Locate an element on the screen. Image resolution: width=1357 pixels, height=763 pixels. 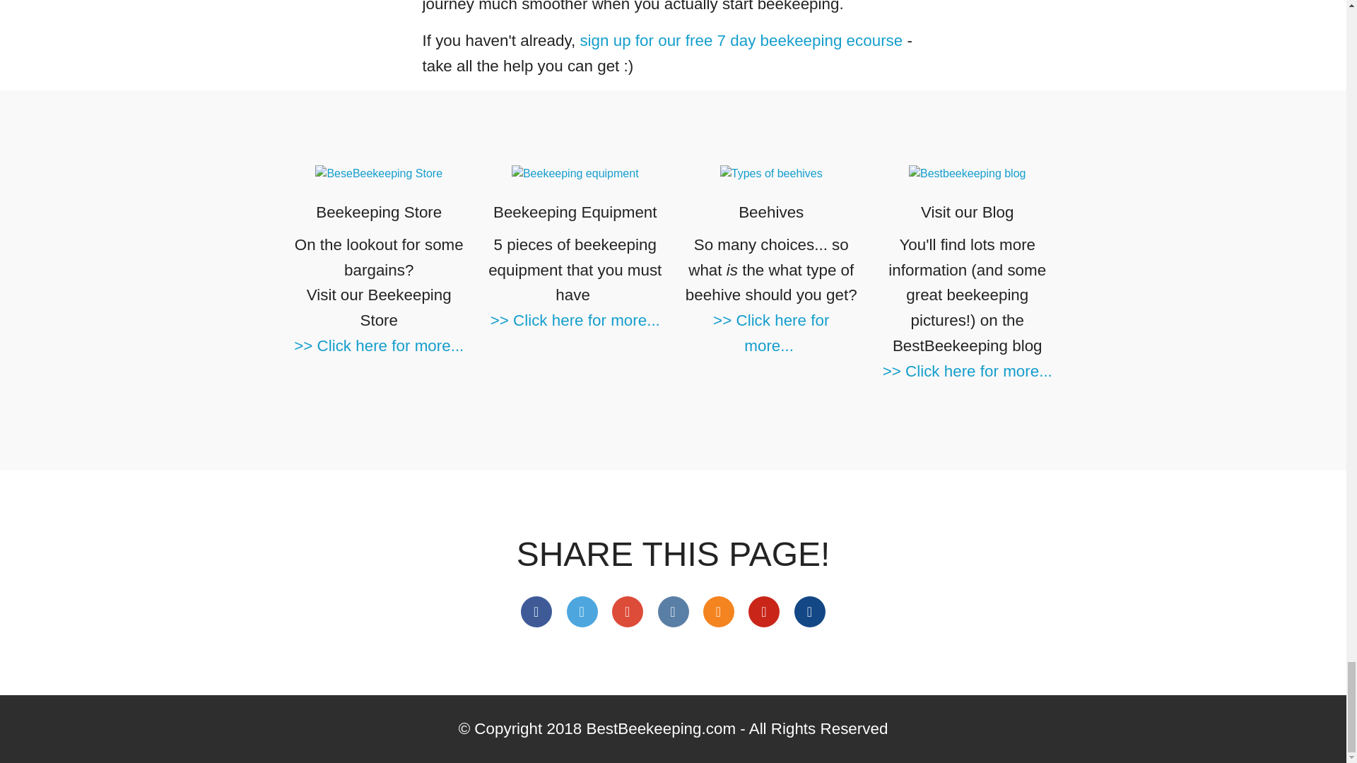
Share link on VKontakte is located at coordinates (672, 611).